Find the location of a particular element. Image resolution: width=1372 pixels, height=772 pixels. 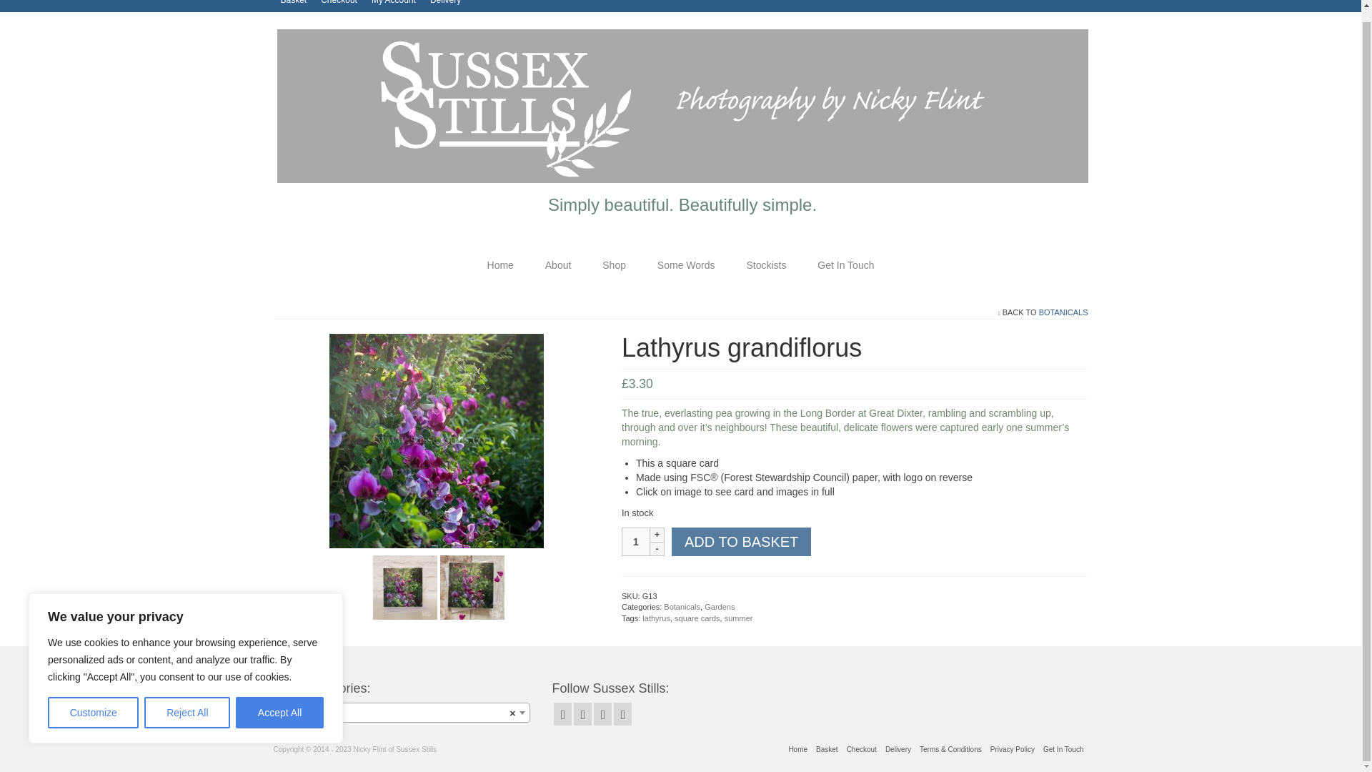

Home is located at coordinates (500, 264).